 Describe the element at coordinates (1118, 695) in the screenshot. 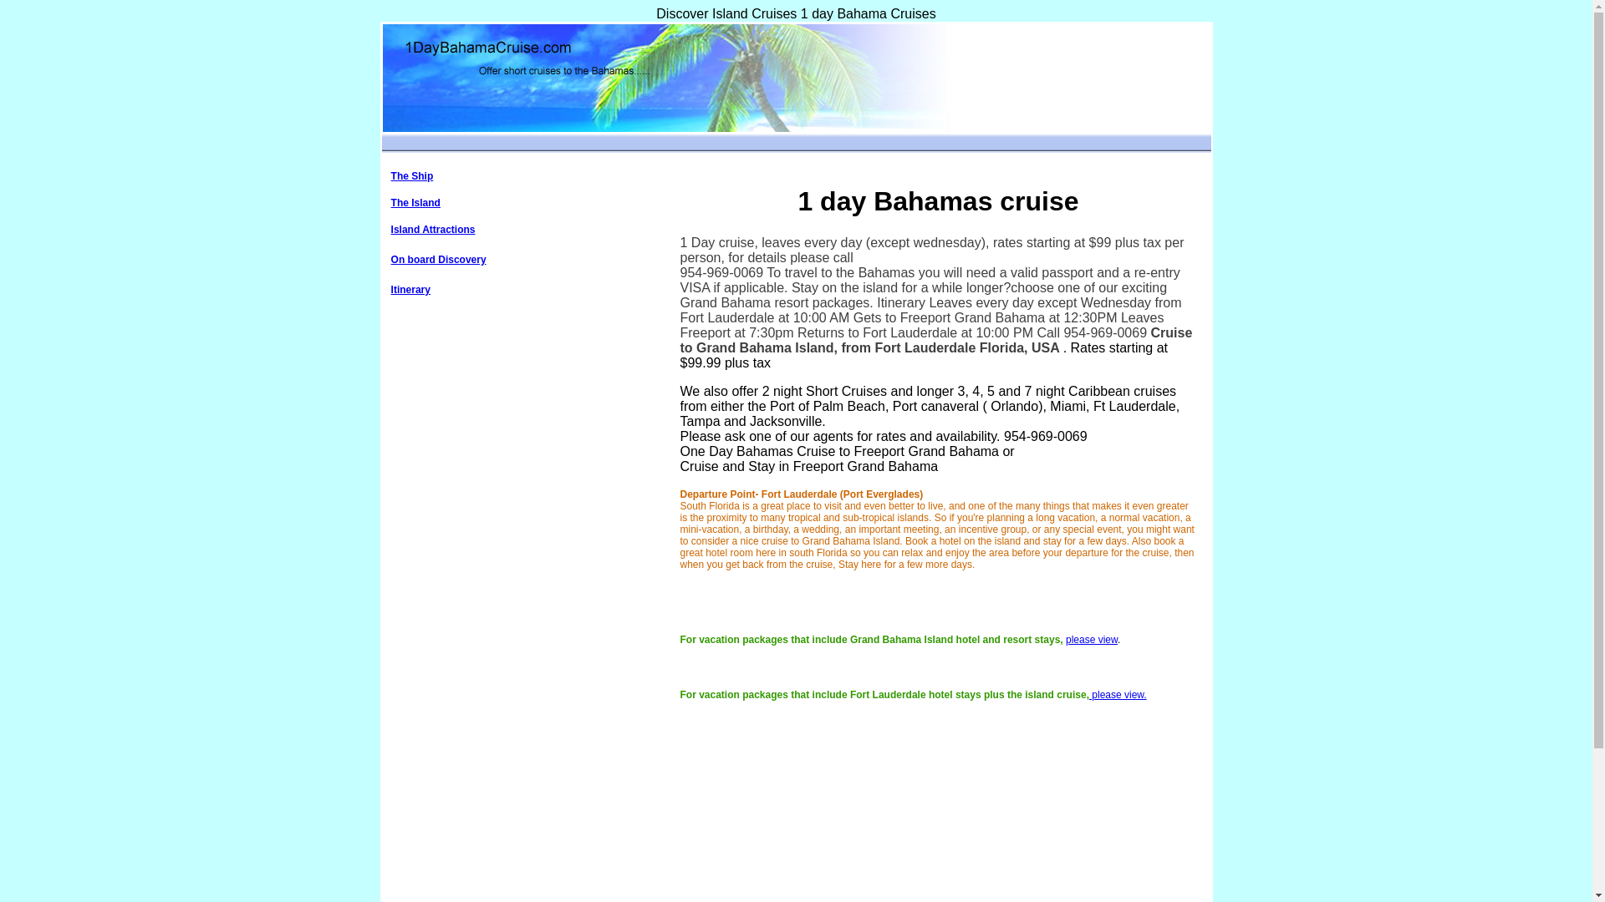

I see `please view.` at that location.